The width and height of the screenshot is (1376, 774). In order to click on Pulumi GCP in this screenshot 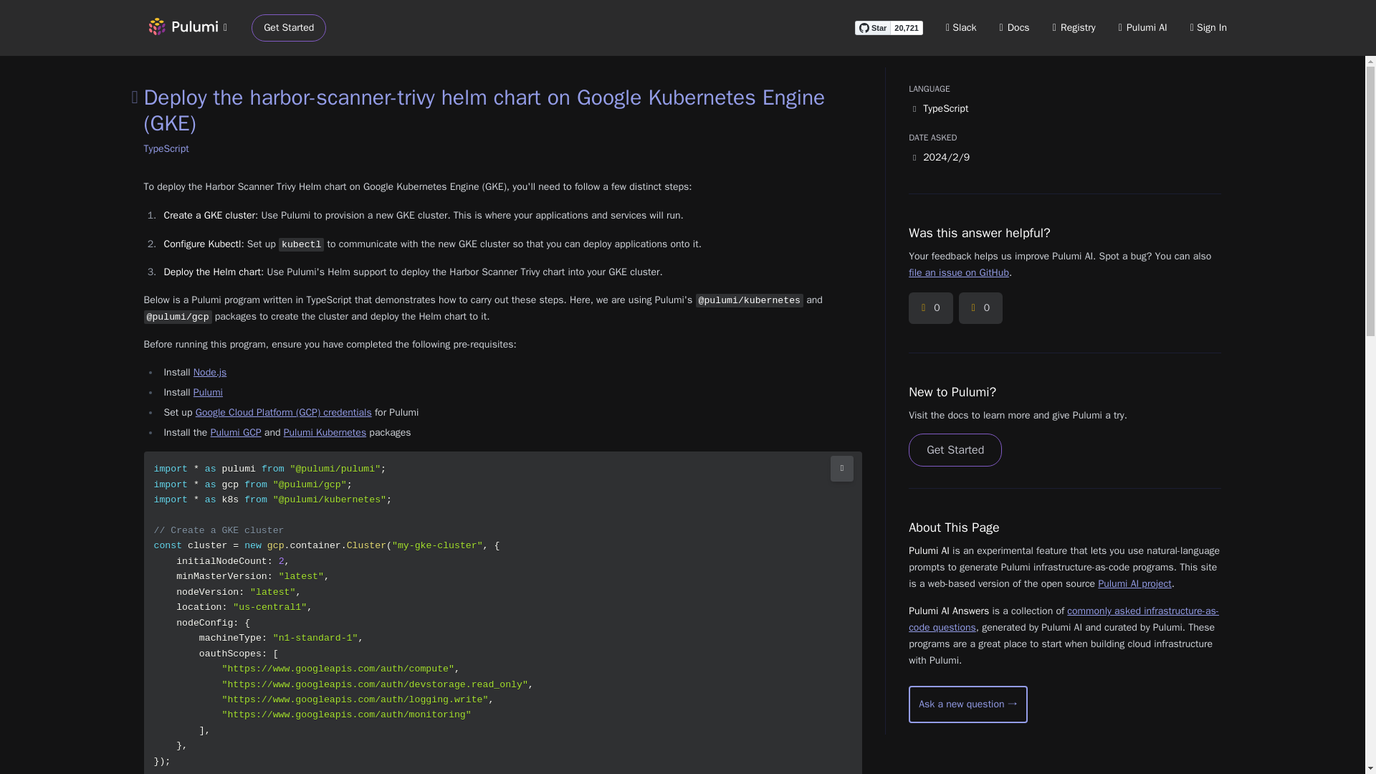, I will do `click(235, 433)`.